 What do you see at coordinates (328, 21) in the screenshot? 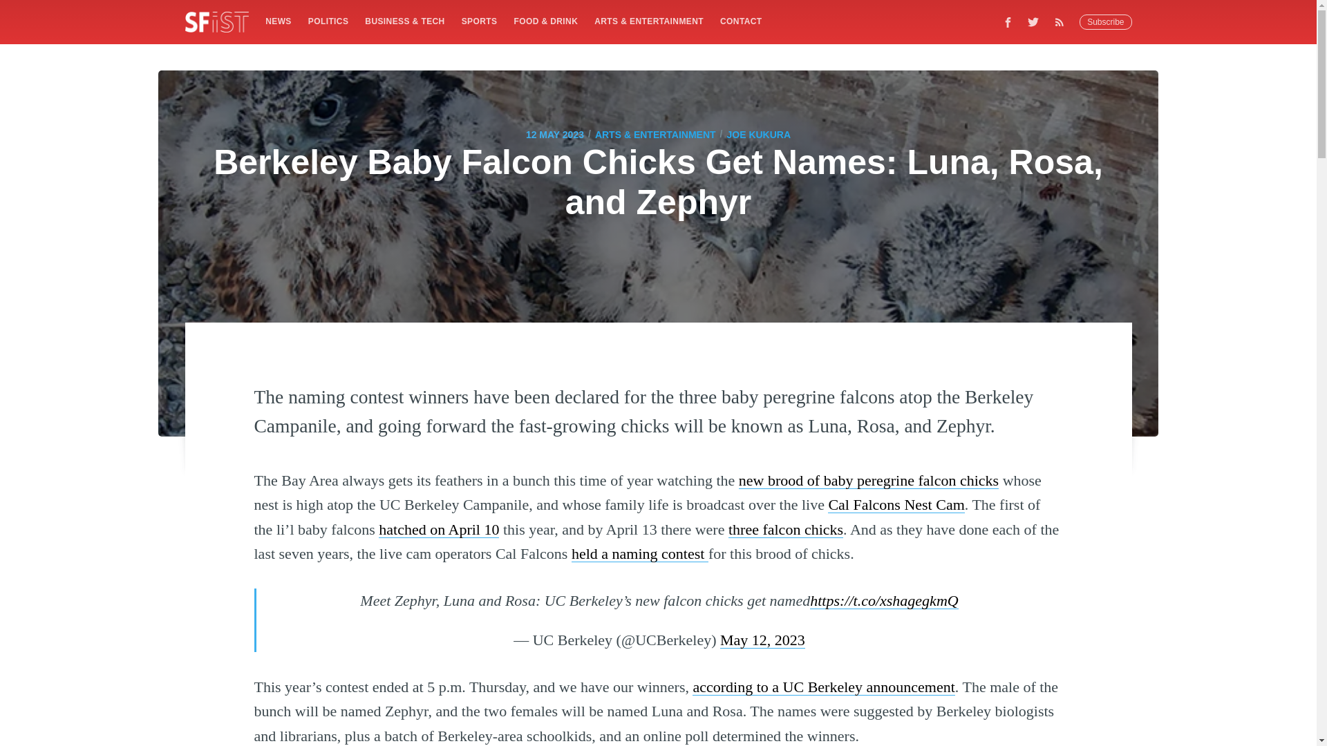
I see `POLITICS` at bounding box center [328, 21].